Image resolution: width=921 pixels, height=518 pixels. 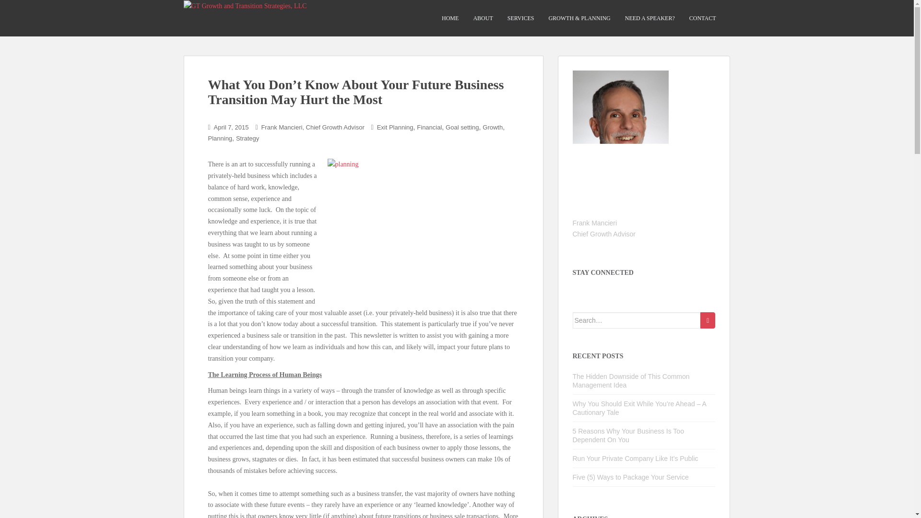 What do you see at coordinates (395, 128) in the screenshot?
I see `Exit Planning` at bounding box center [395, 128].